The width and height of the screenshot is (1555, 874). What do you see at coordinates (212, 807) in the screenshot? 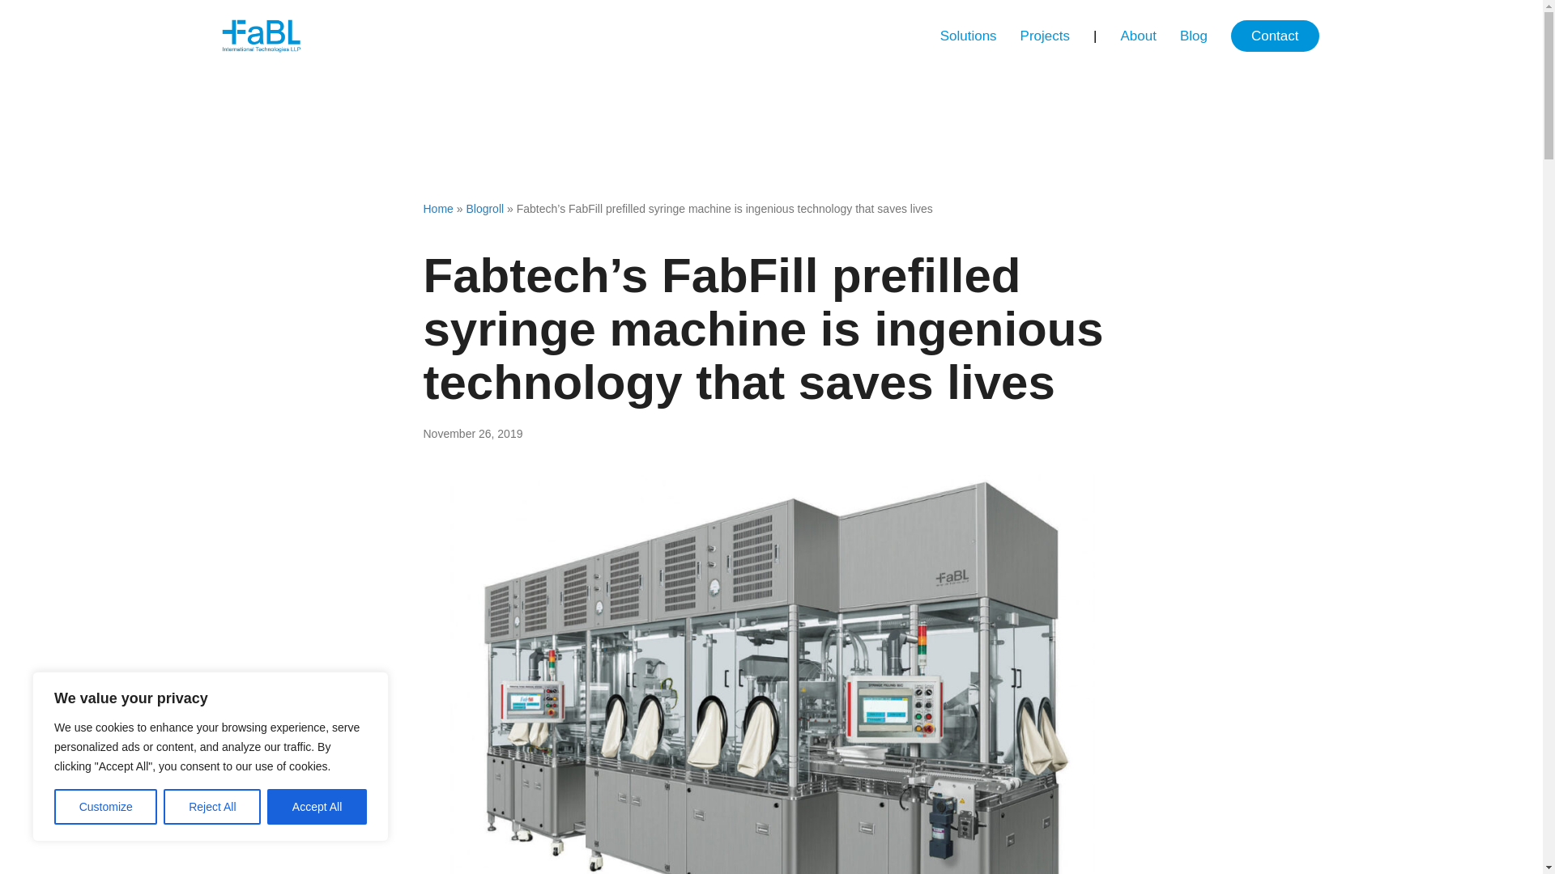
I see `Reject All` at bounding box center [212, 807].